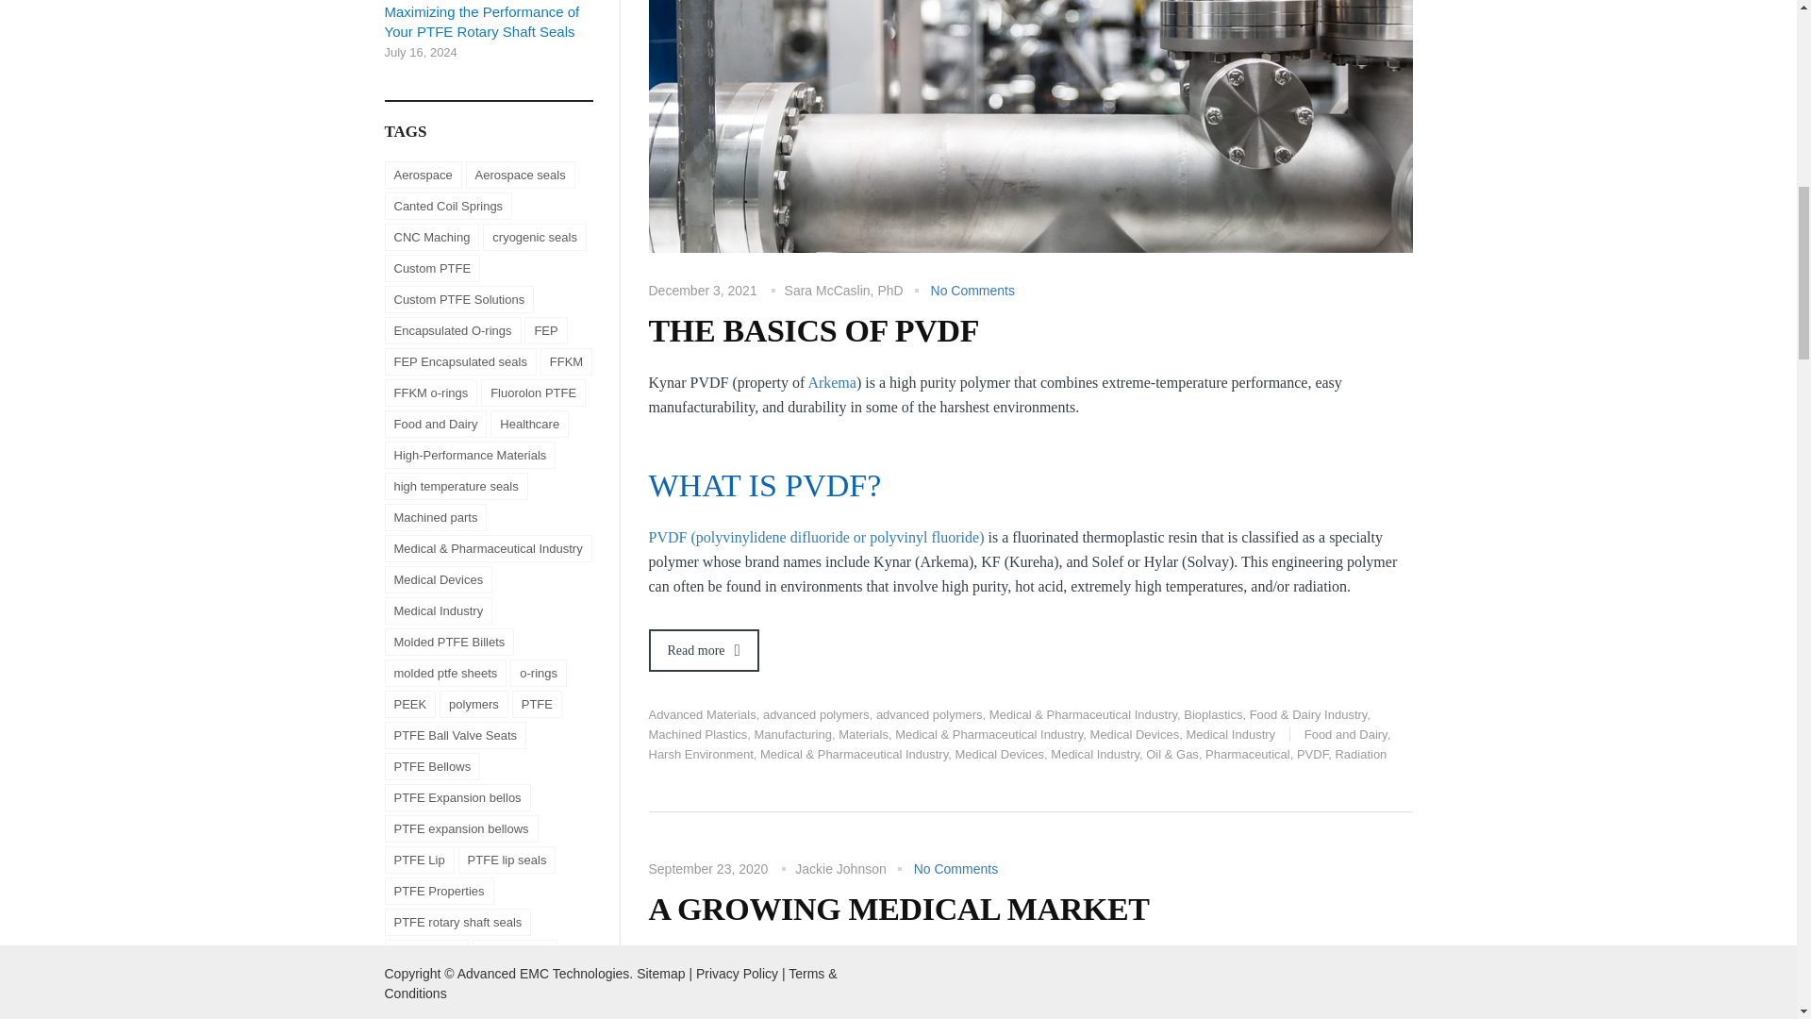 This screenshot has height=1019, width=1811. What do you see at coordinates (1030, 11) in the screenshot?
I see `The Basics of PVDF` at bounding box center [1030, 11].